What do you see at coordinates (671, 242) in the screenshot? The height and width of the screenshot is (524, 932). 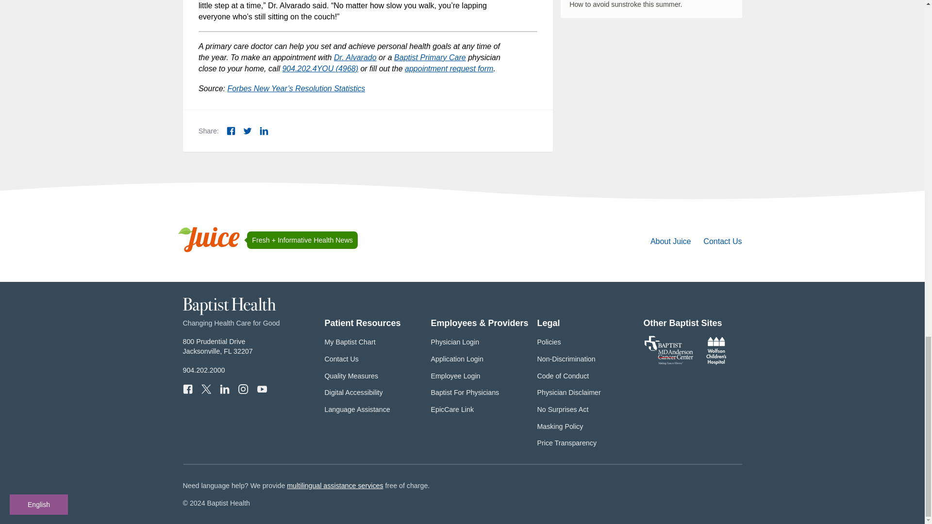 I see `About Juice` at bounding box center [671, 242].